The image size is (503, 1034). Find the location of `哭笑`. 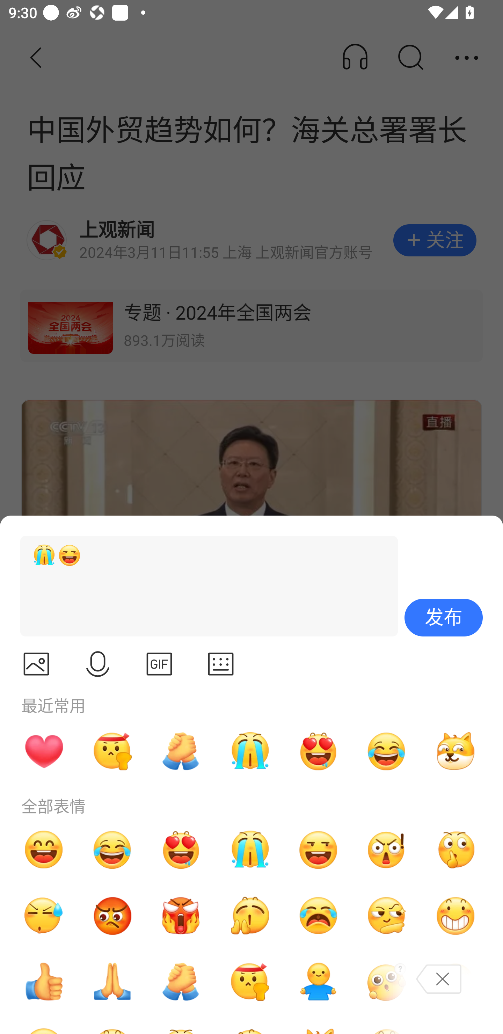

哭笑 is located at coordinates (112, 850).